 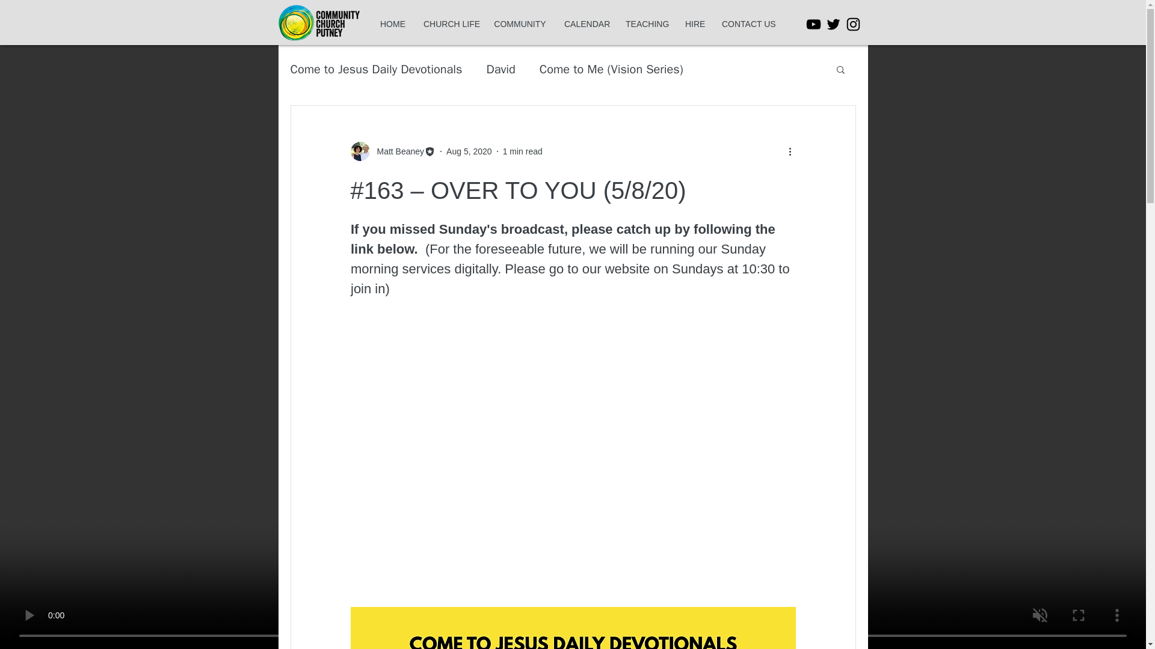 What do you see at coordinates (392, 24) in the screenshot?
I see `HOME` at bounding box center [392, 24].